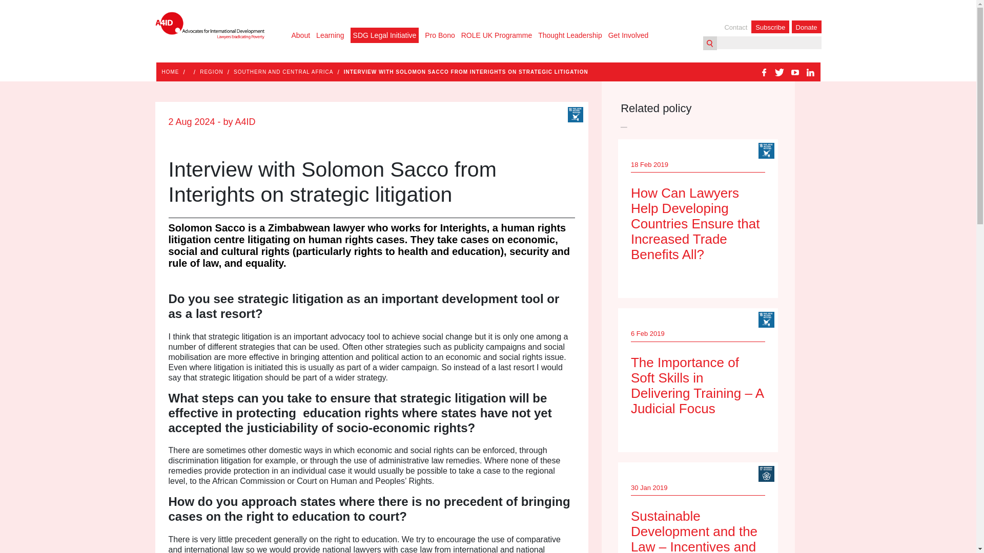 The image size is (984, 553). Describe the element at coordinates (770, 27) in the screenshot. I see `Subscribe` at that location.